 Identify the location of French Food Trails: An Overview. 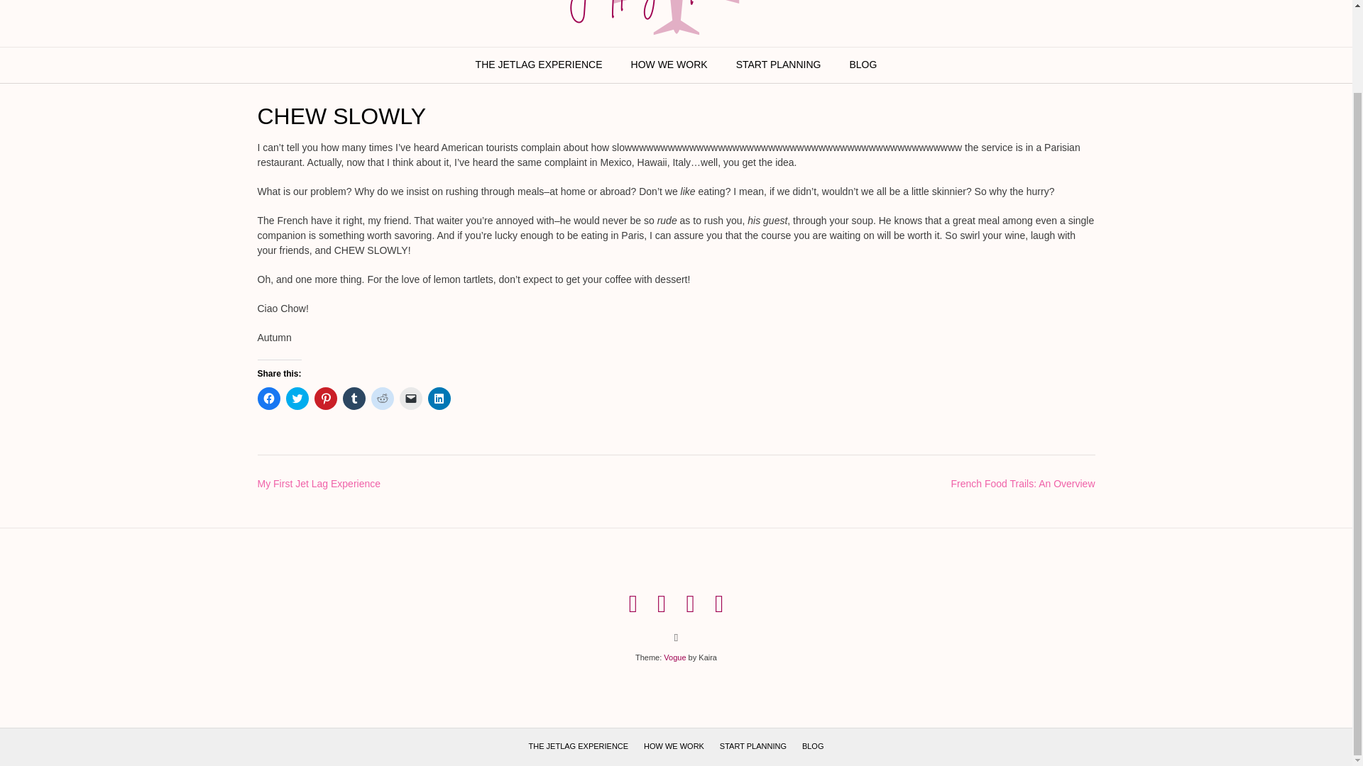
(1022, 484).